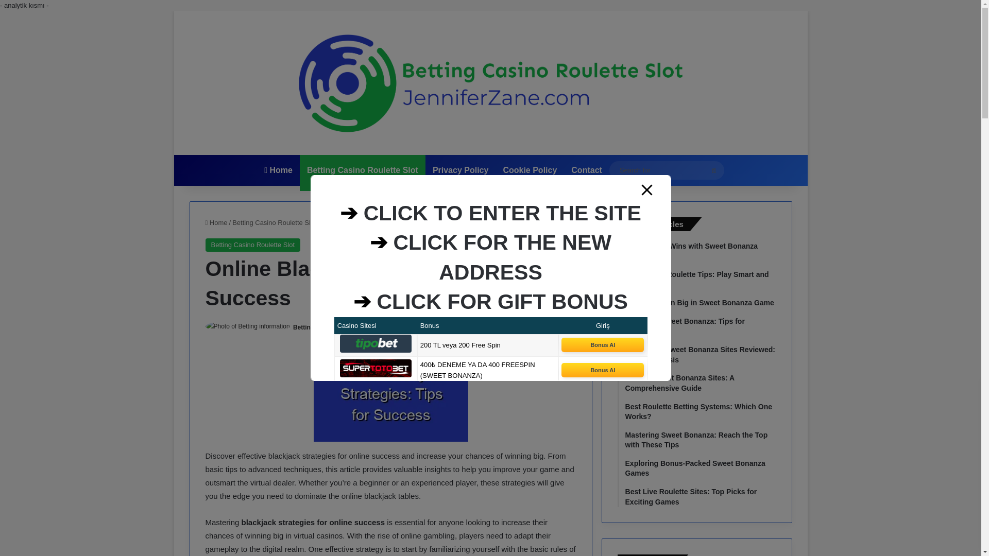 The image size is (989, 556). Describe the element at coordinates (274, 222) in the screenshot. I see `Betting Casino Roulette Slot` at that location.